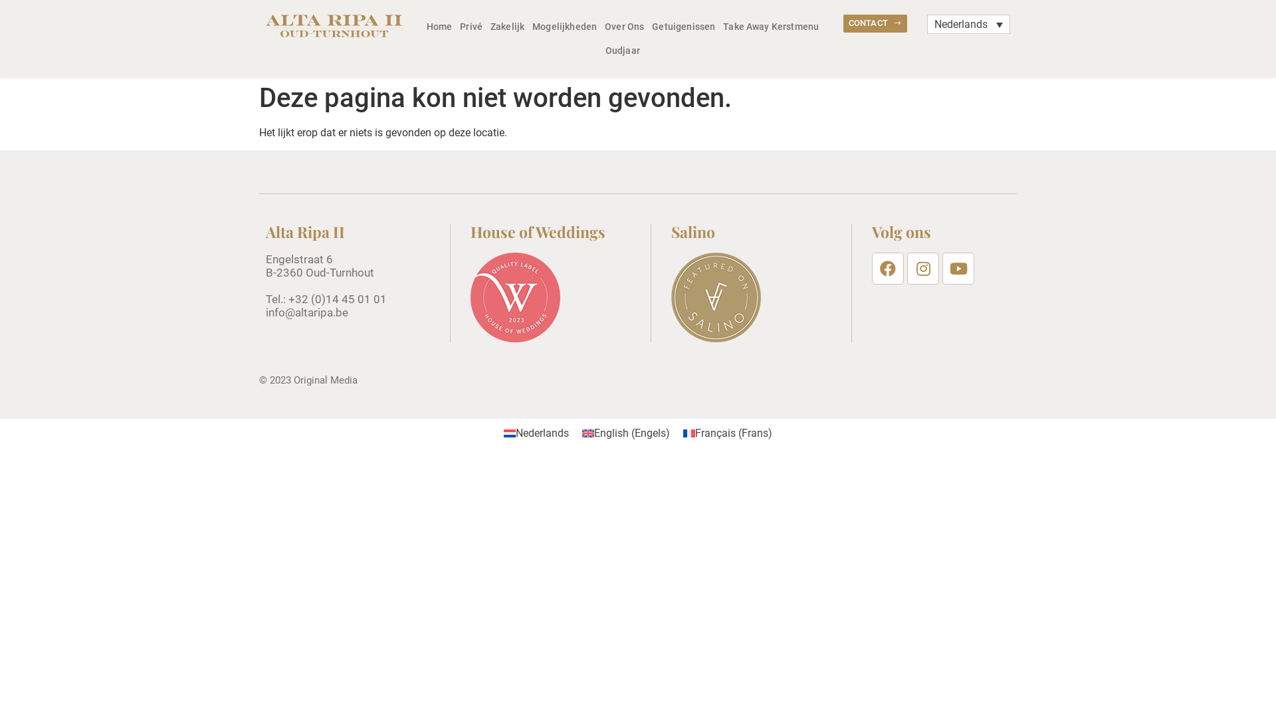 This screenshot has height=718, width=1276. I want to click on Home, so click(440, 27).